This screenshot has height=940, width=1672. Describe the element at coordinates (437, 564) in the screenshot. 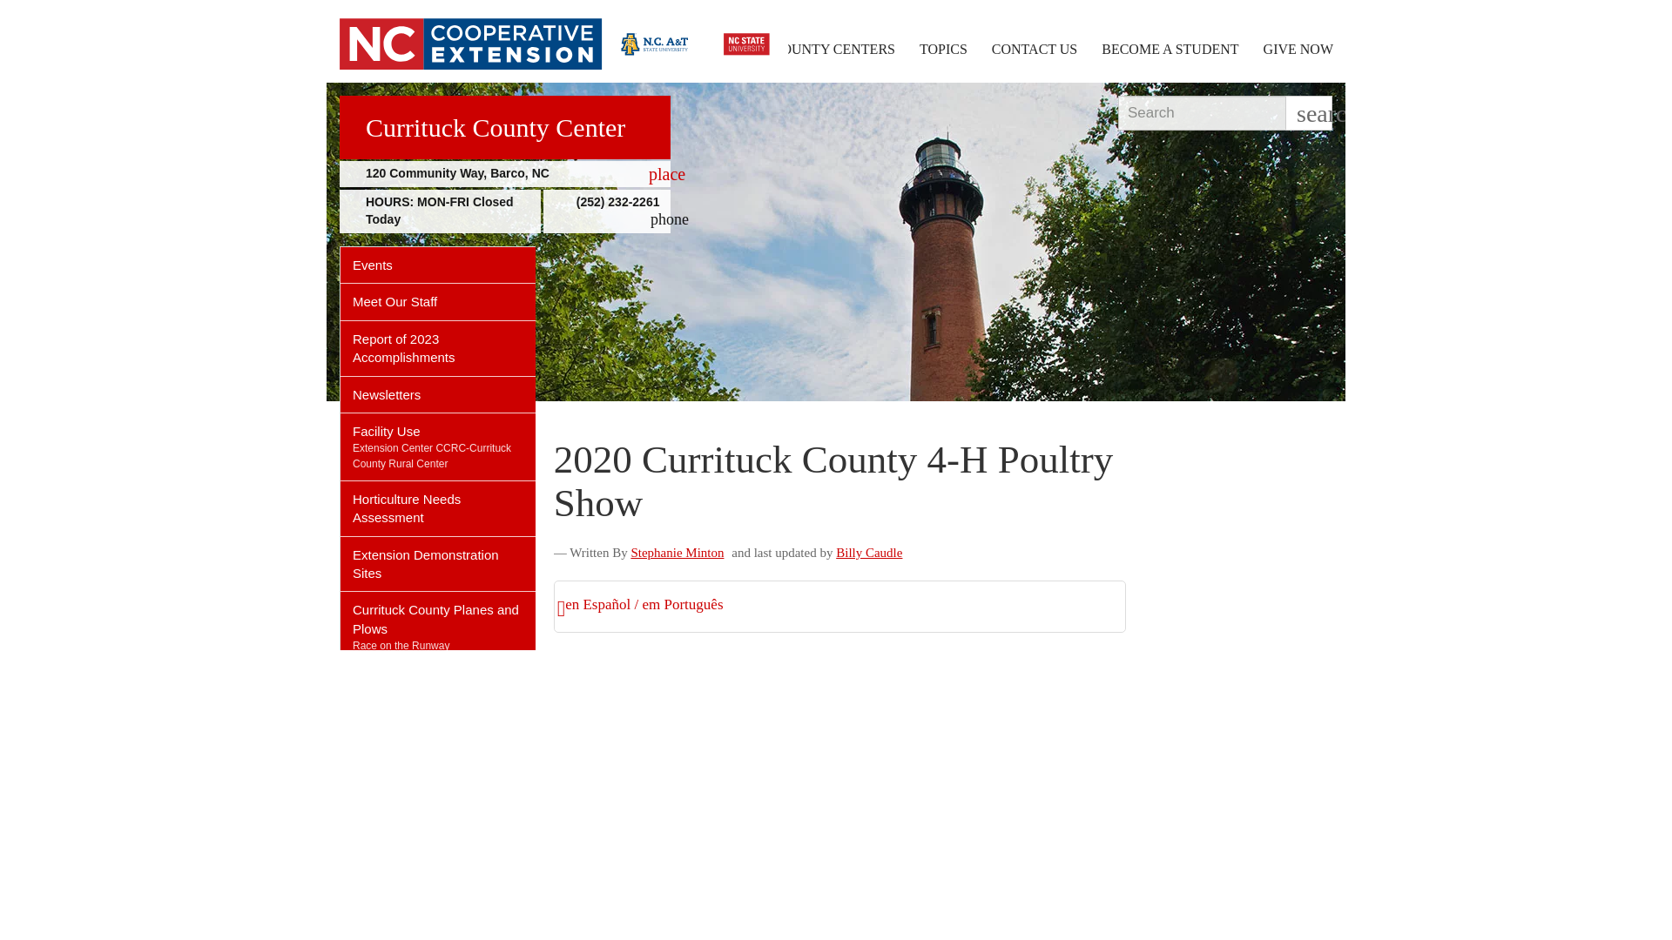

I see `Extension Demonstration Sites` at that location.